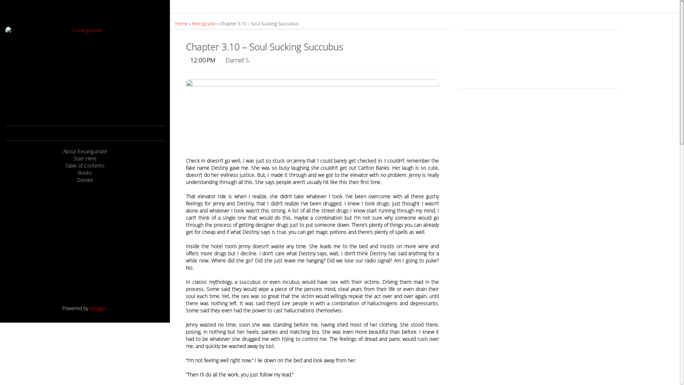 Image resolution: width=684 pixels, height=385 pixels. I want to click on Darrell S., so click(238, 60).